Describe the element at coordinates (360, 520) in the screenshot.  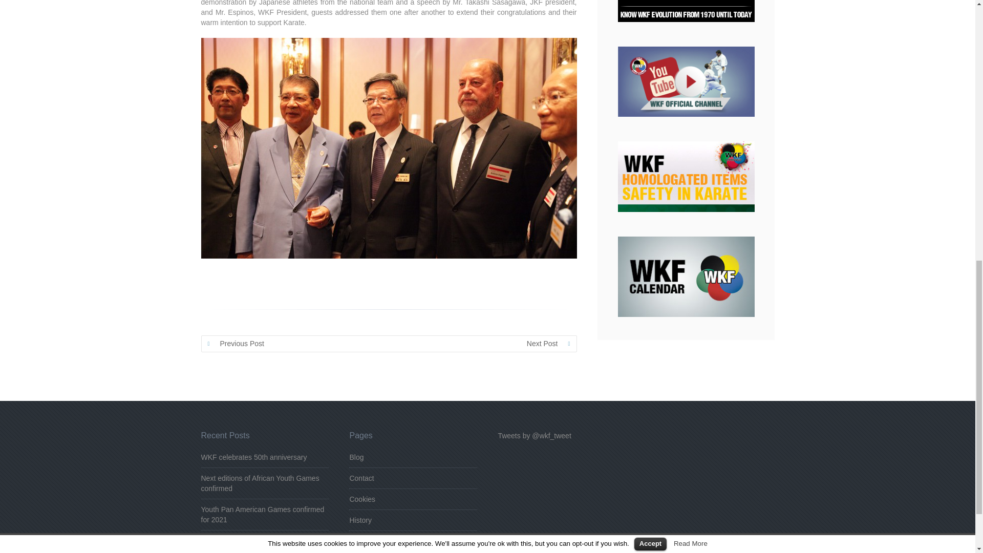
I see `History` at that location.